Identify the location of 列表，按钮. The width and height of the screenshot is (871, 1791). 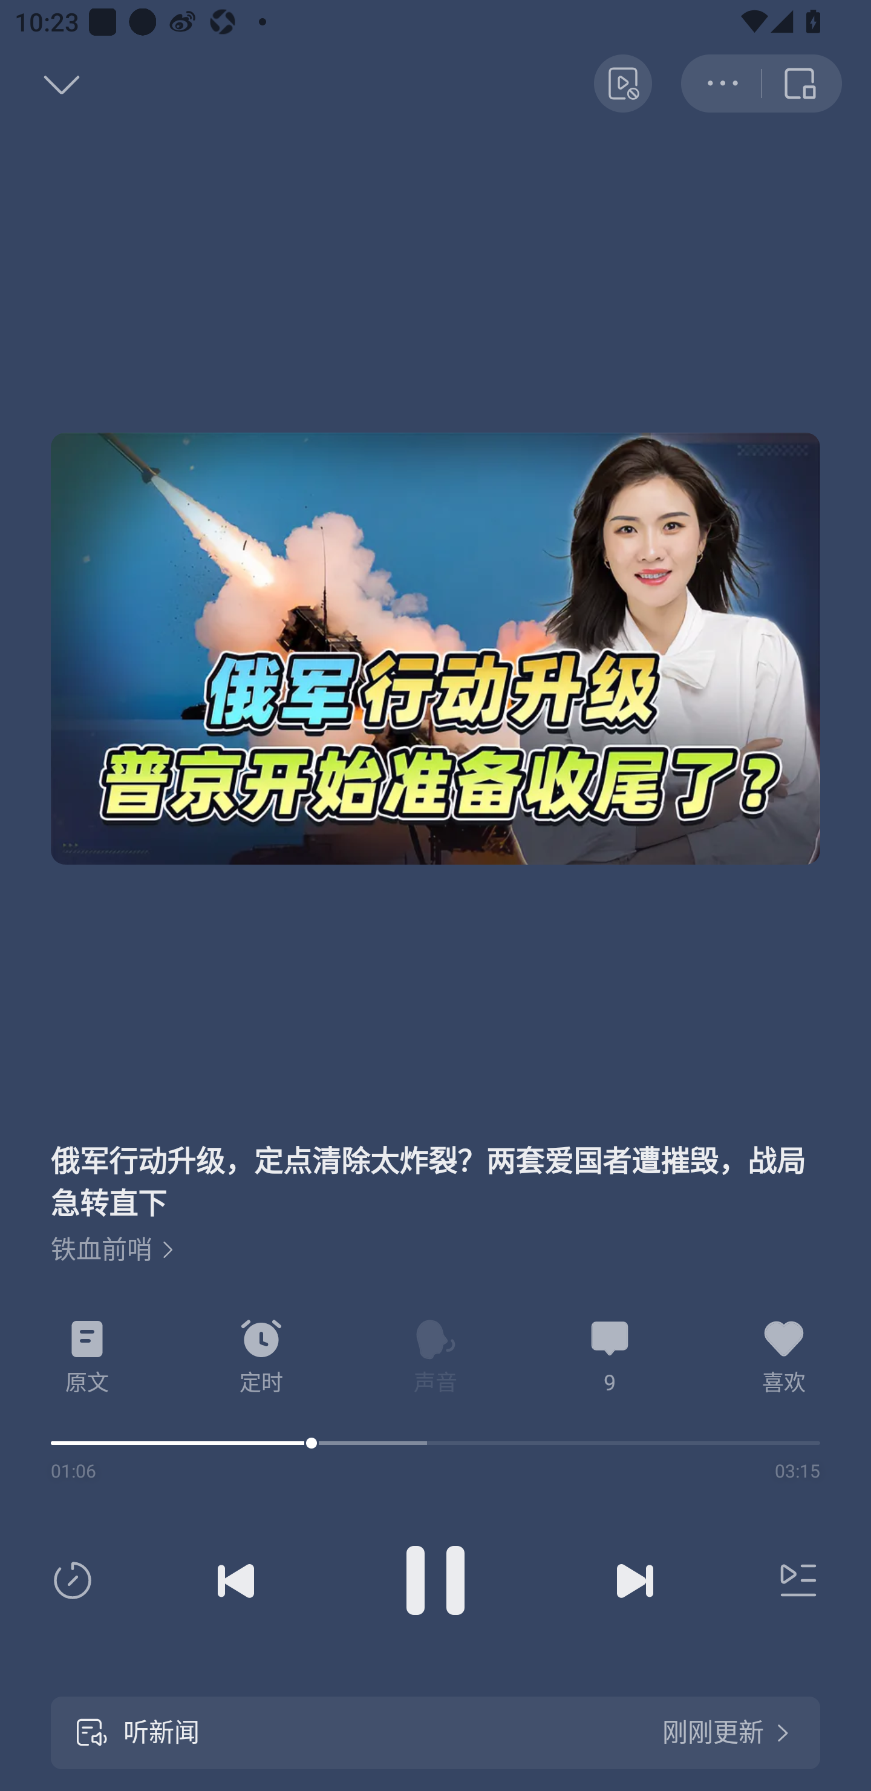
(794, 1580).